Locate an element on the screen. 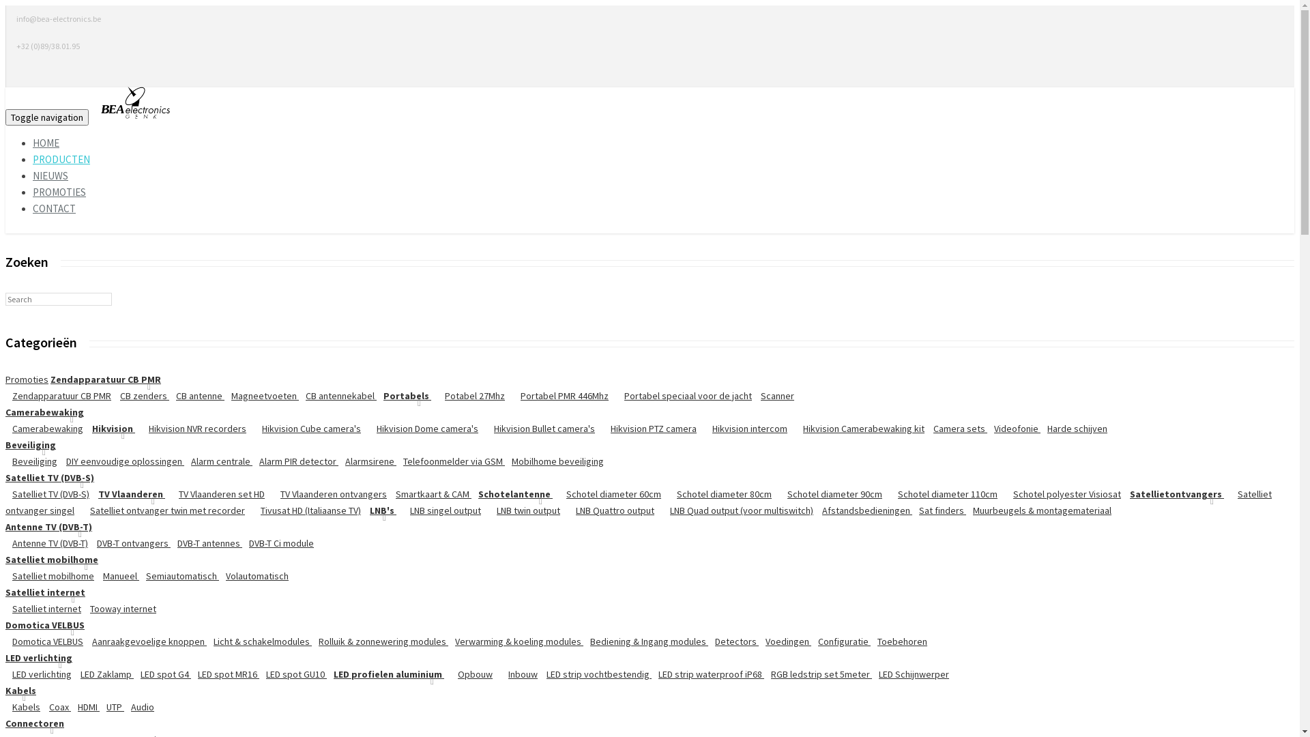  Coax is located at coordinates (57, 707).